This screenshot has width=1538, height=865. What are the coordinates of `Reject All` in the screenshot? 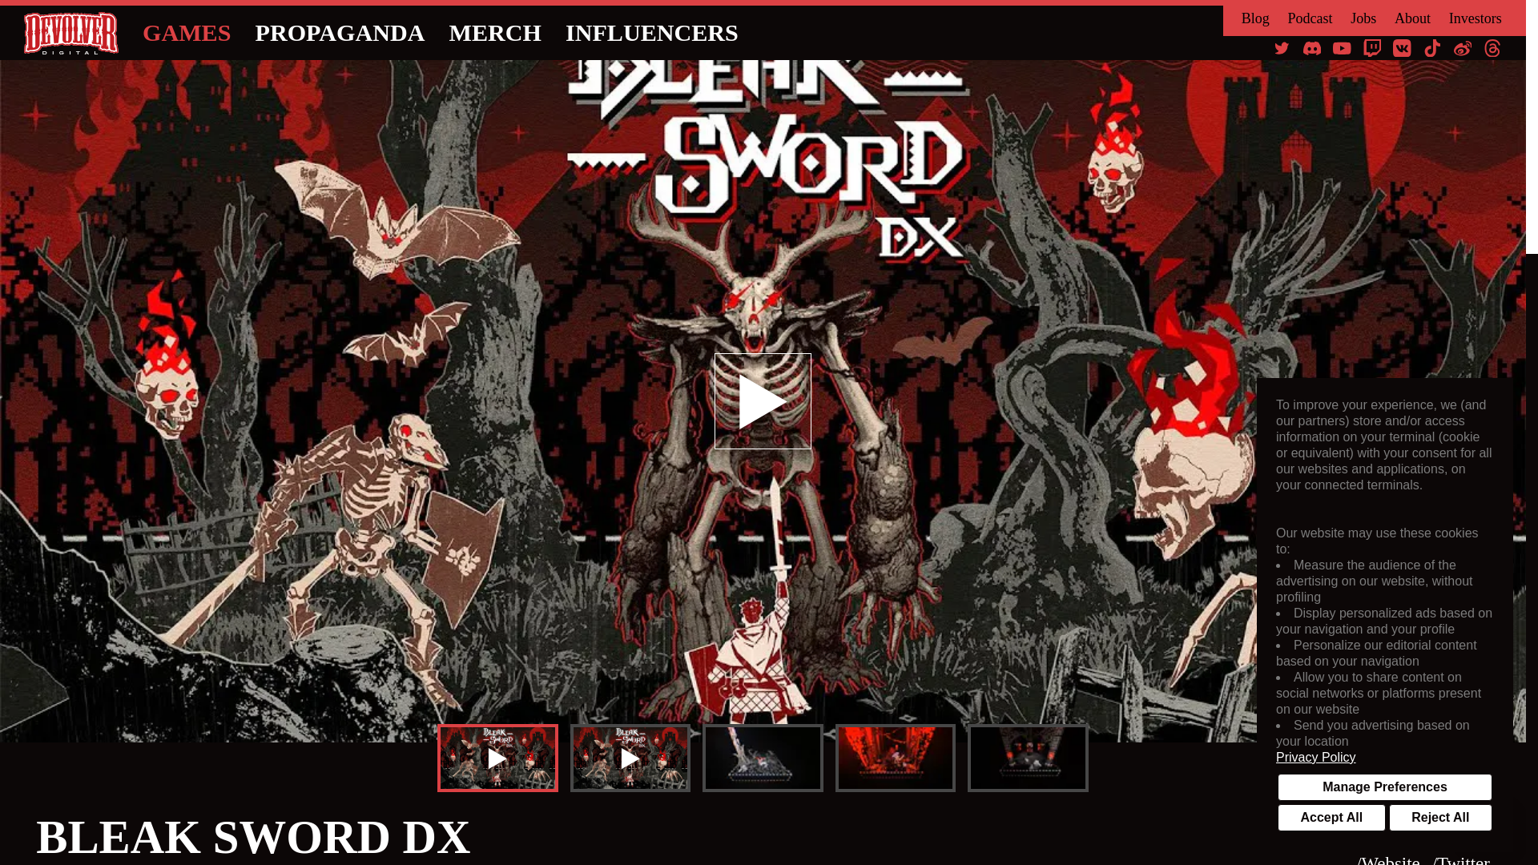 It's located at (1440, 817).